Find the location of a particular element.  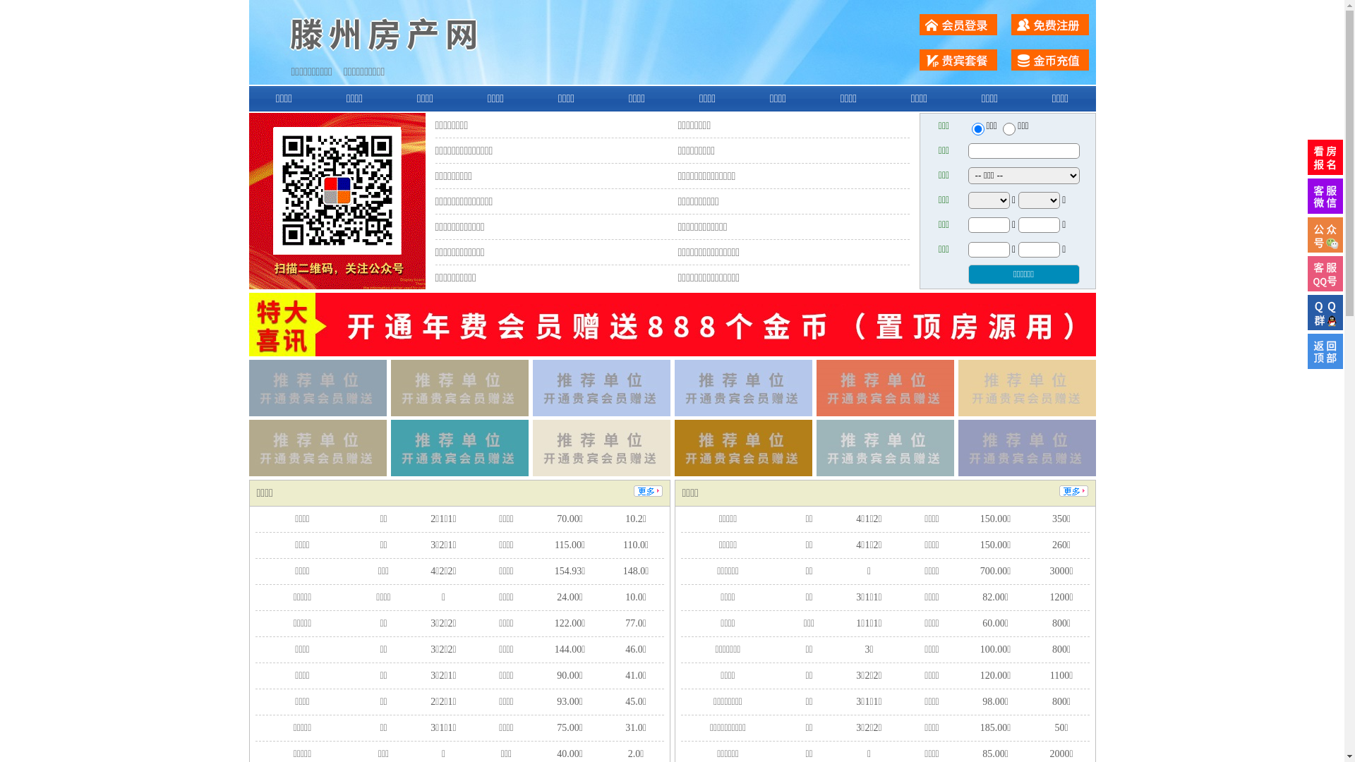

ershou is located at coordinates (977, 129).